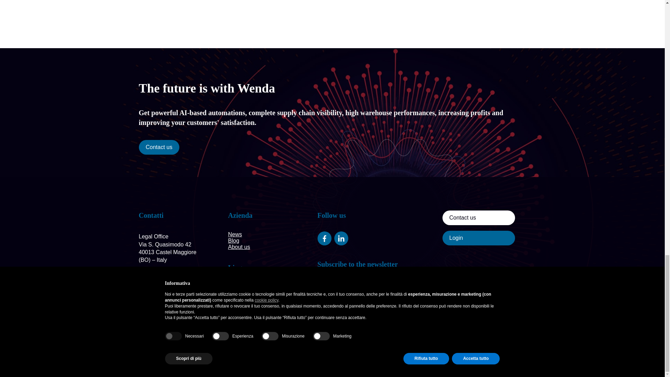  Describe the element at coordinates (238, 362) in the screenshot. I see `Cookie policy` at that location.